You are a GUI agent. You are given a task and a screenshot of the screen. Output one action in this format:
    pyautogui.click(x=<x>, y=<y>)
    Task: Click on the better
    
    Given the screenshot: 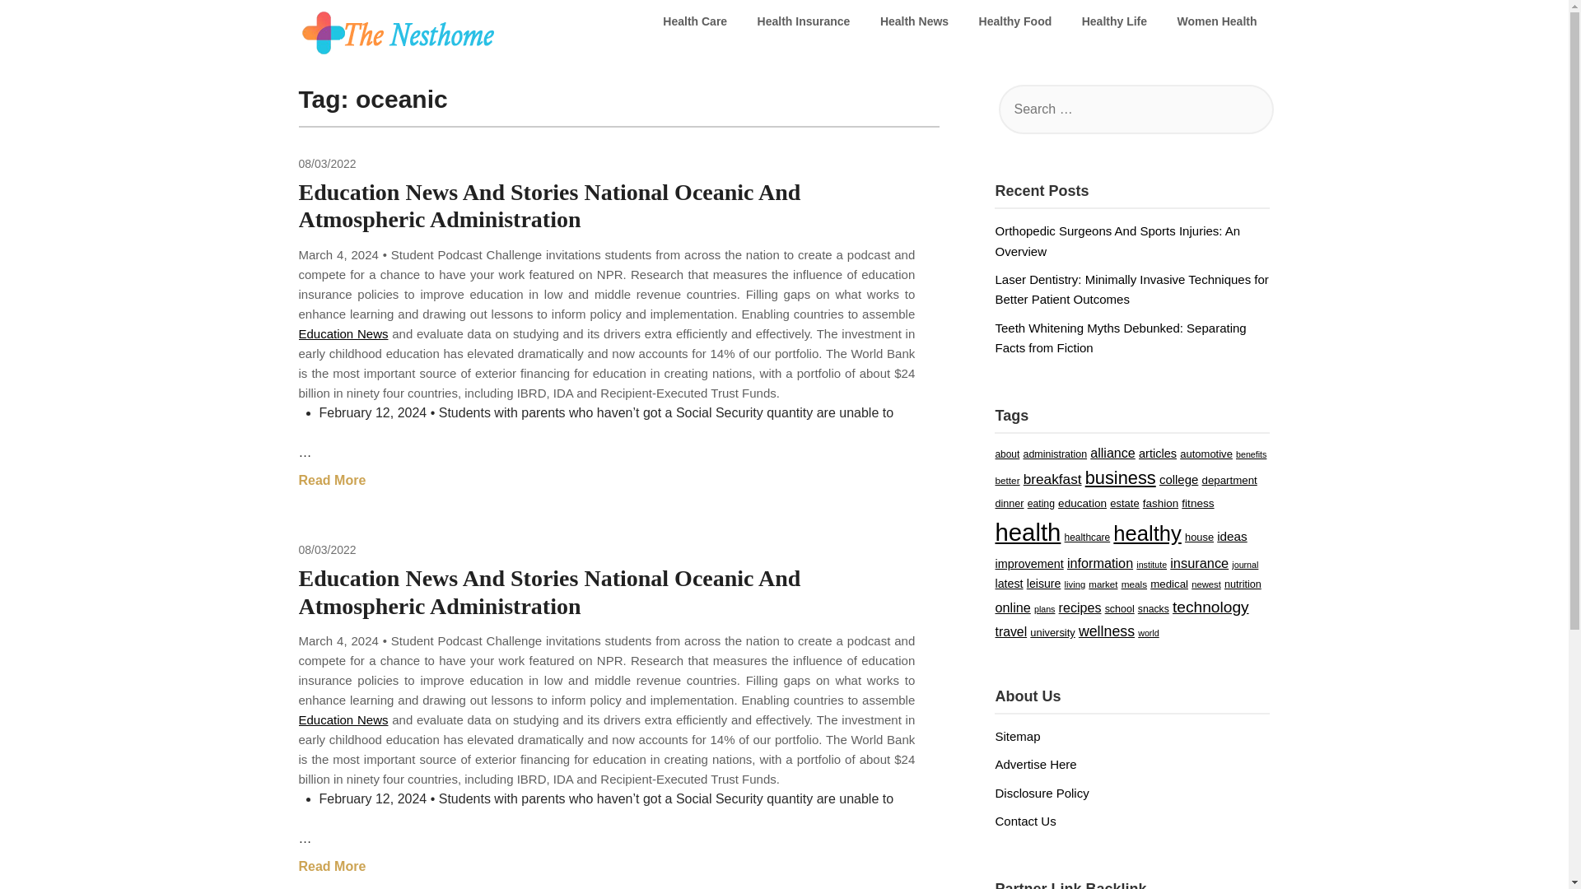 What is the action you would take?
    pyautogui.click(x=1006, y=479)
    